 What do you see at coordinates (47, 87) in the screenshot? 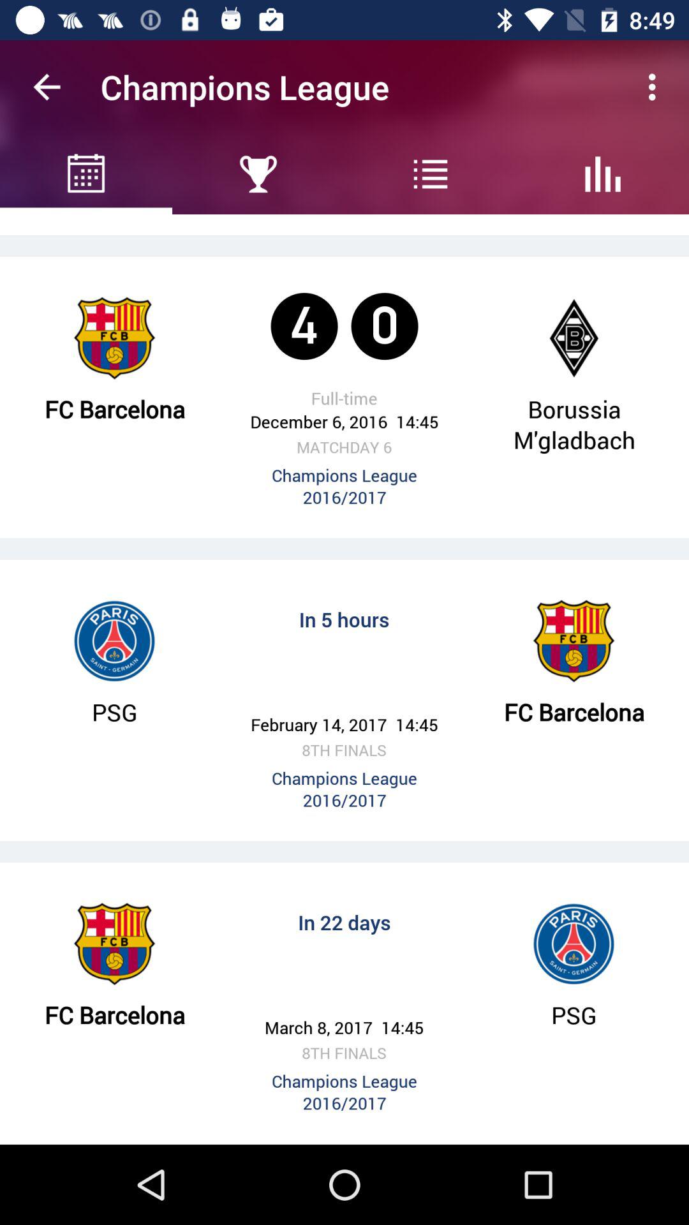
I see `choose the icon next to the champions league item` at bounding box center [47, 87].